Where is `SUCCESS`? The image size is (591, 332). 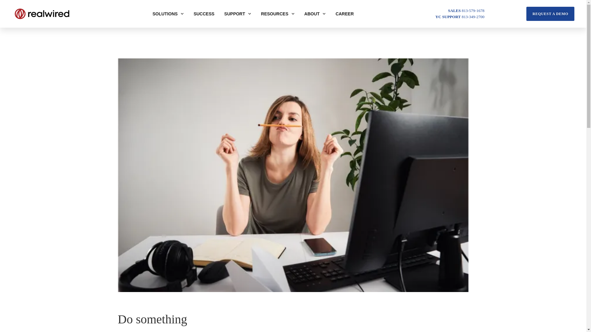
SUCCESS is located at coordinates (204, 14).